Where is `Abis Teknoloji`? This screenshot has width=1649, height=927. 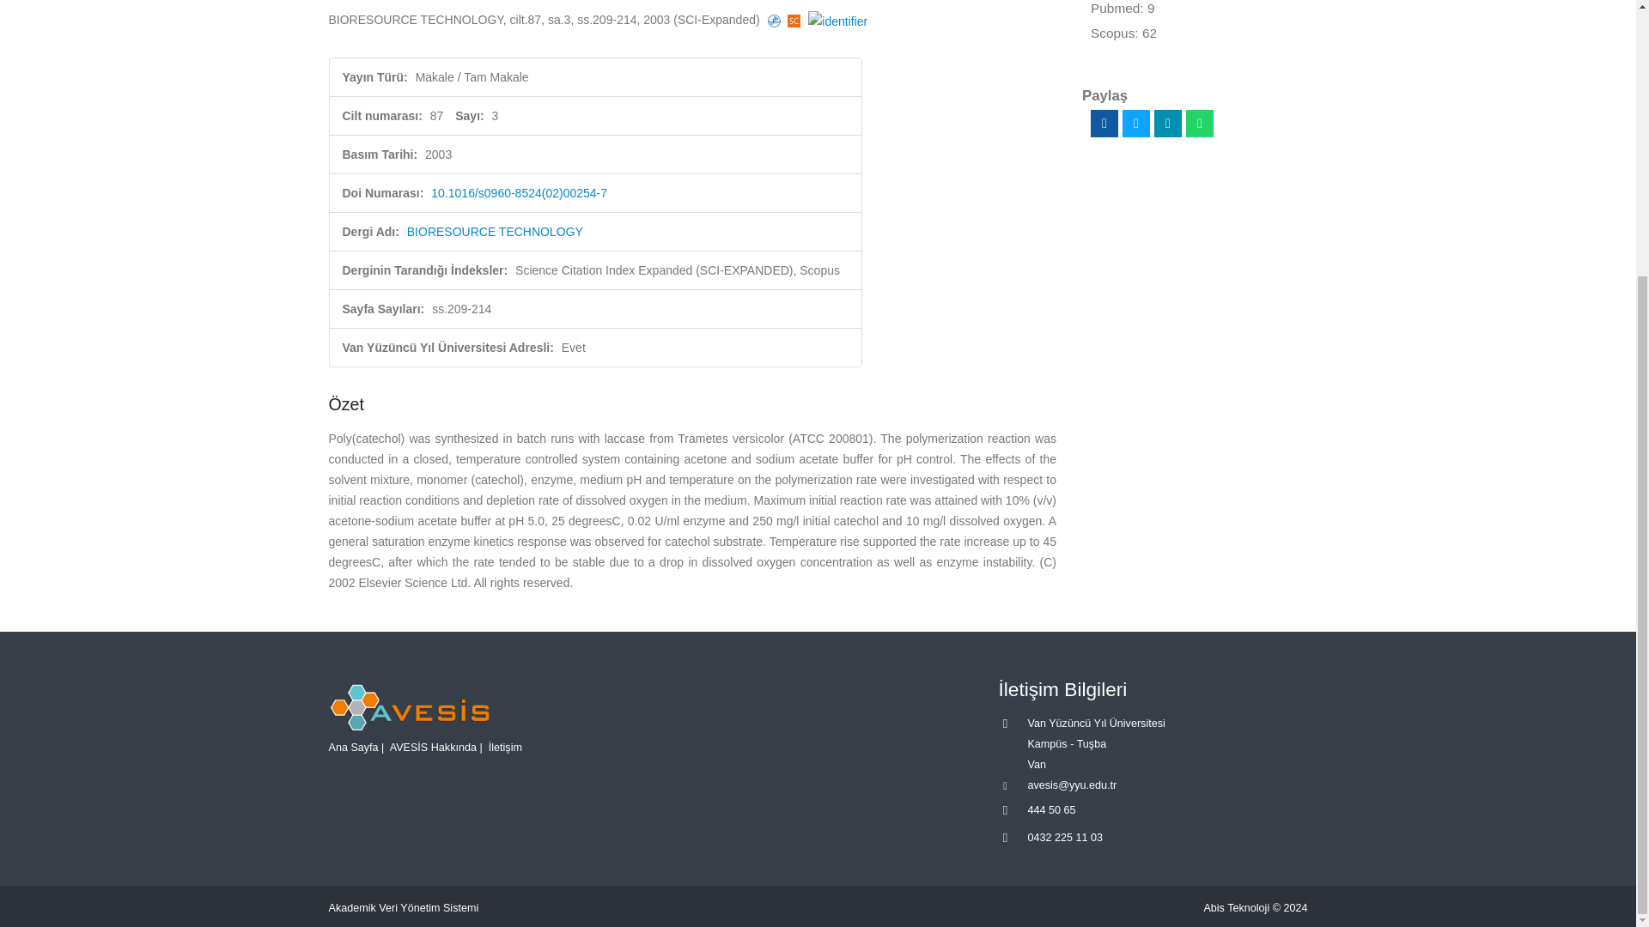 Abis Teknoloji is located at coordinates (1237, 907).